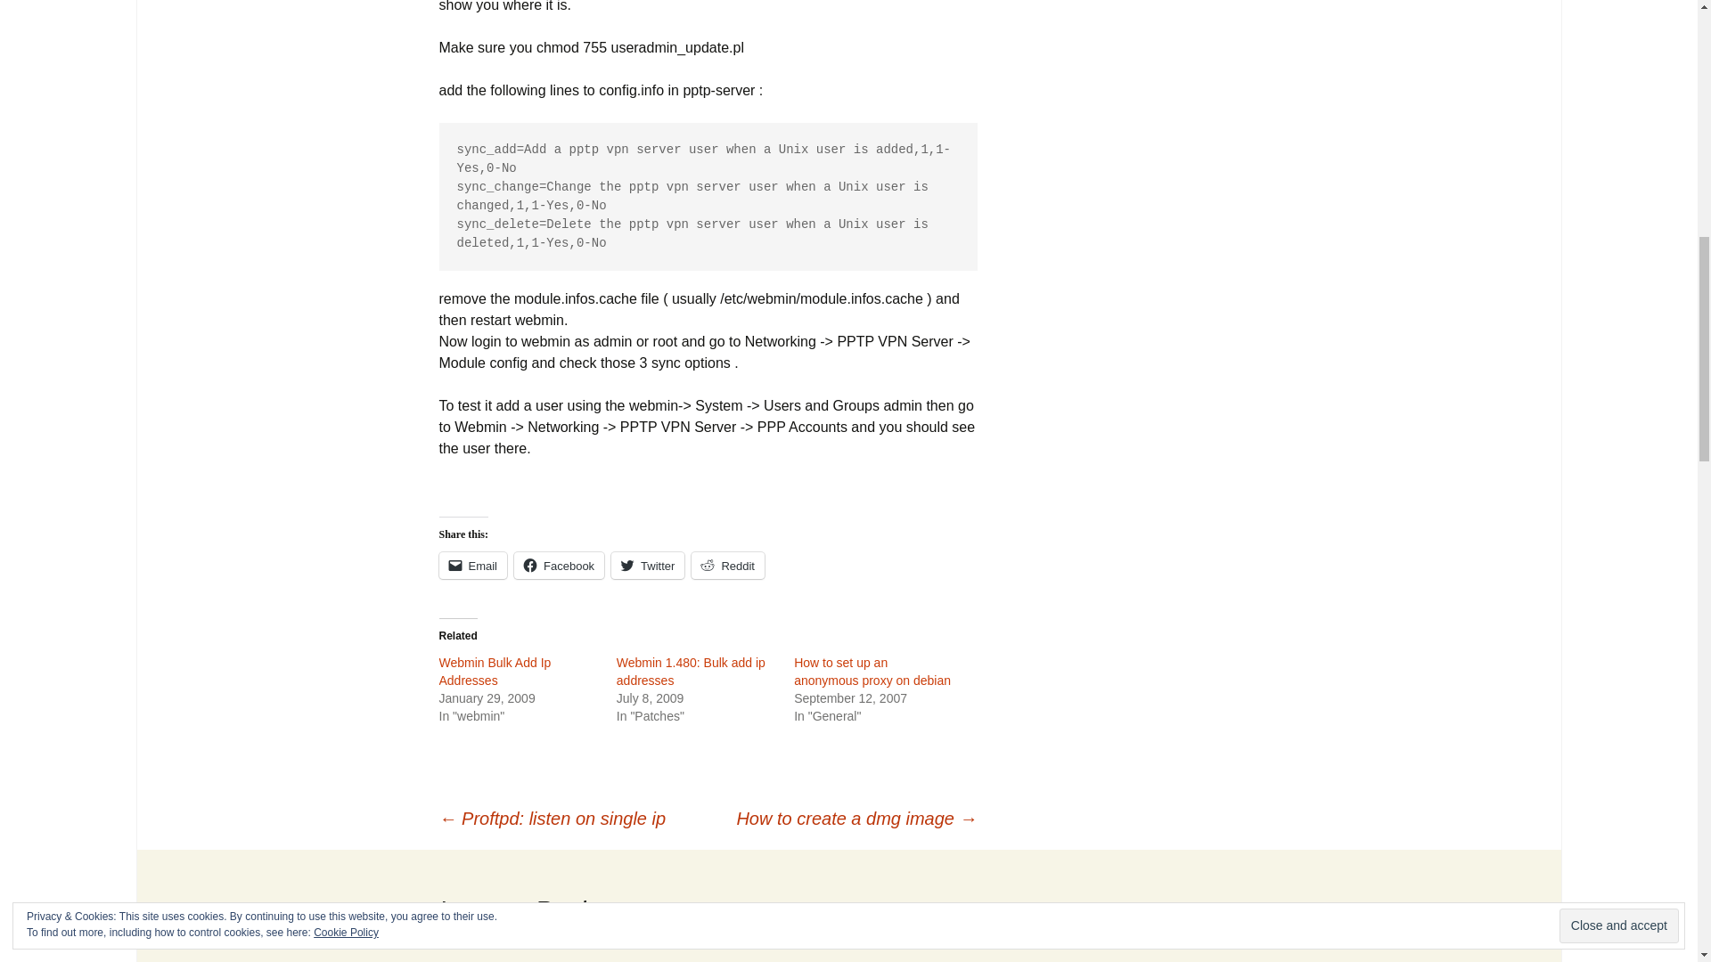 The width and height of the screenshot is (1711, 962). I want to click on Email, so click(472, 565).